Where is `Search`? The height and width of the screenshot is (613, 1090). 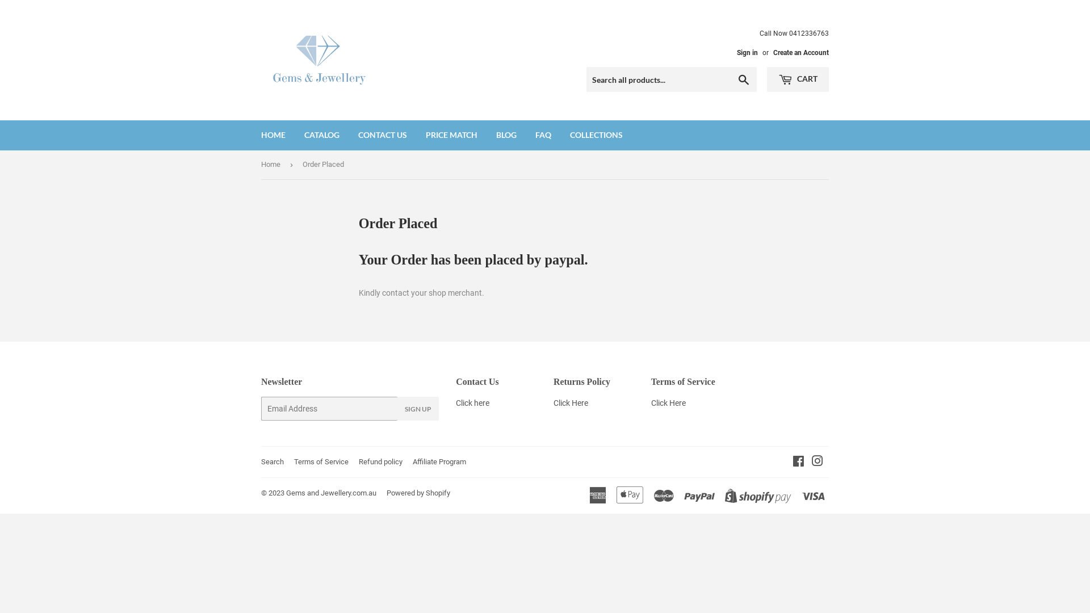 Search is located at coordinates (272, 462).